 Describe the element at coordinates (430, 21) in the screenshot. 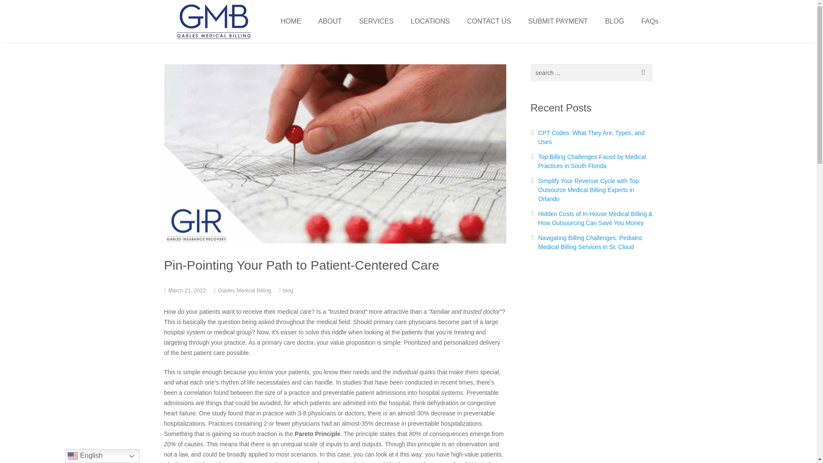

I see `LOCATIONS` at that location.